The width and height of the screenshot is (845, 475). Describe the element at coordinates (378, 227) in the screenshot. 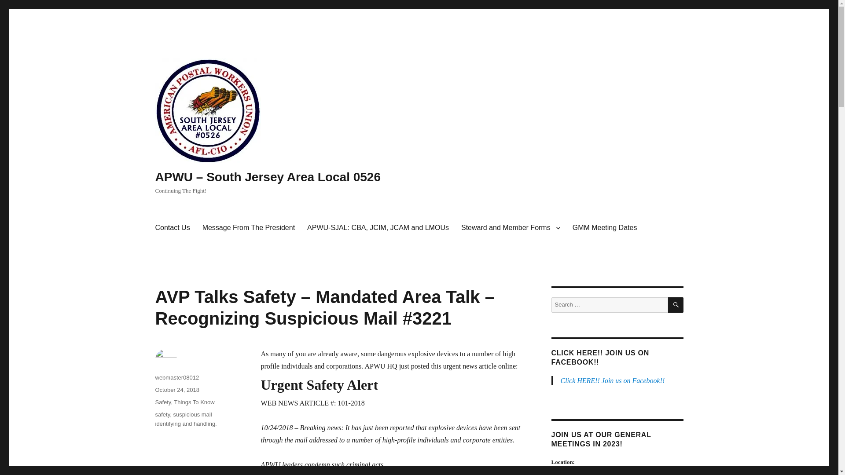

I see `APWU-SJAL: CBA, JCIM, JCAM and LMOUs` at that location.